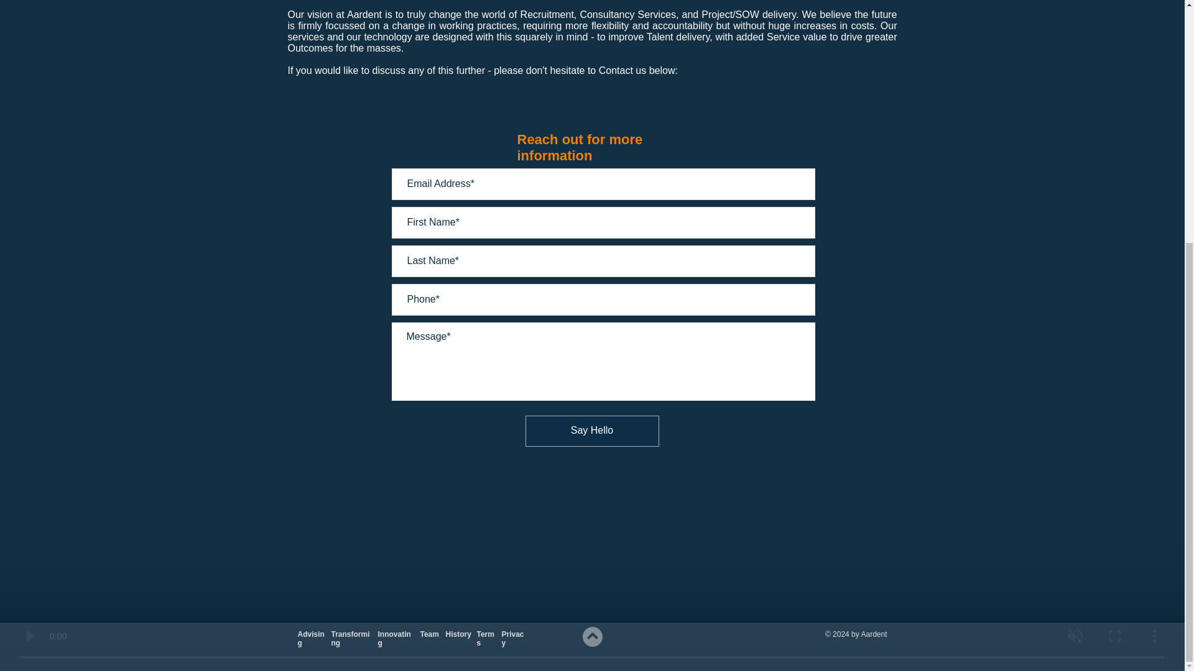 Image resolution: width=1194 pixels, height=671 pixels. I want to click on Privacy, so click(512, 264).